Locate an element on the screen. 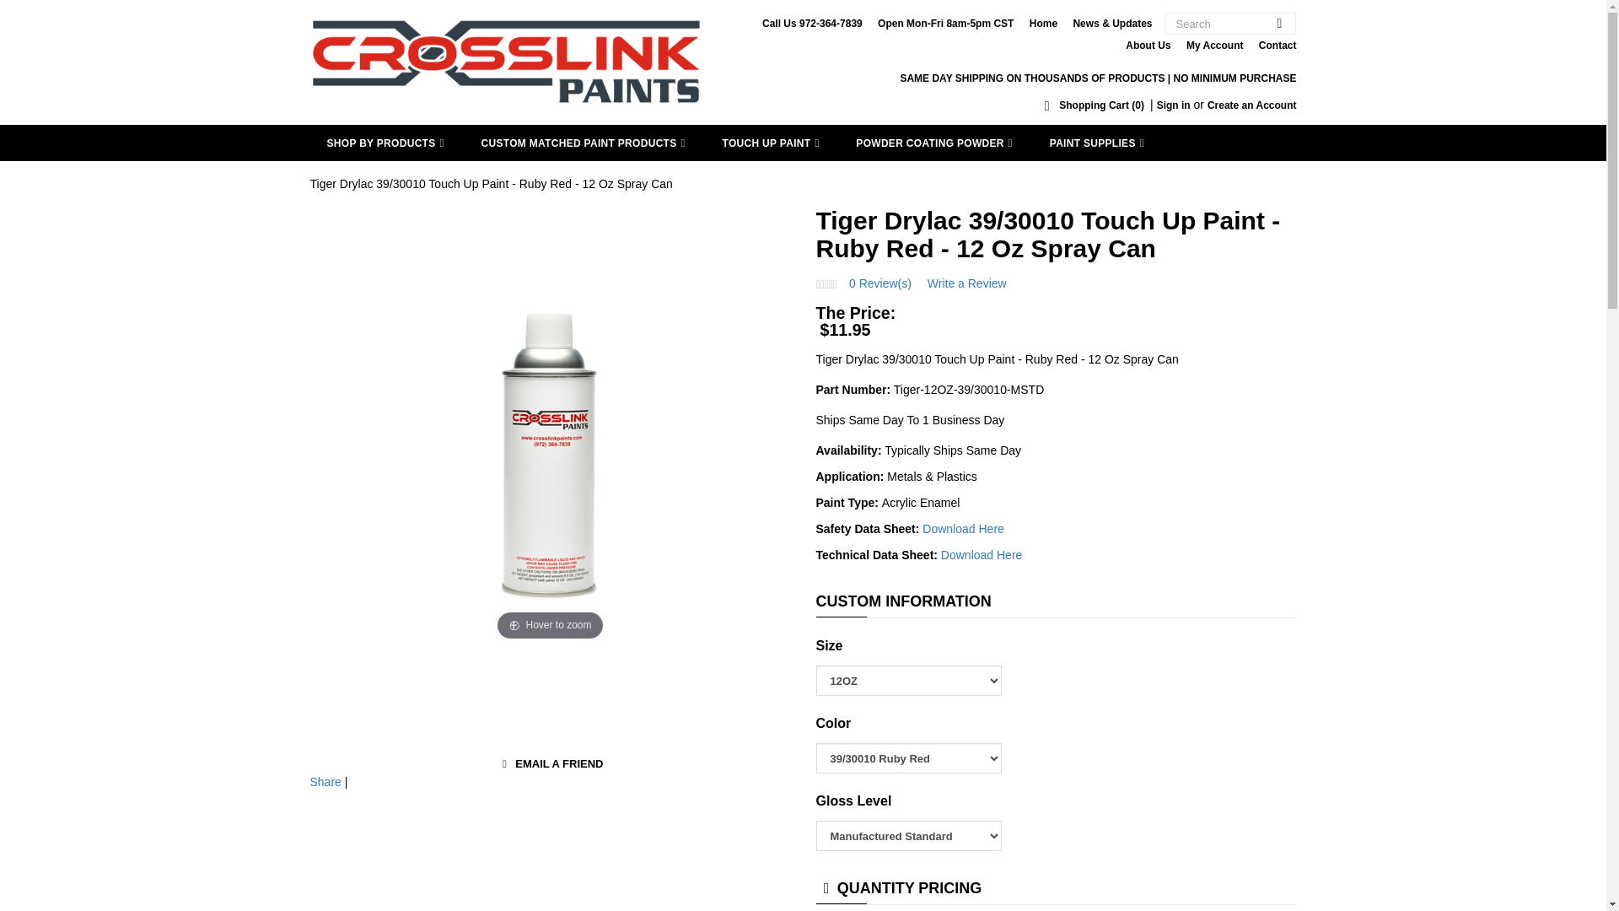 Image resolution: width=1619 pixels, height=911 pixels. About Us is located at coordinates (1148, 46).